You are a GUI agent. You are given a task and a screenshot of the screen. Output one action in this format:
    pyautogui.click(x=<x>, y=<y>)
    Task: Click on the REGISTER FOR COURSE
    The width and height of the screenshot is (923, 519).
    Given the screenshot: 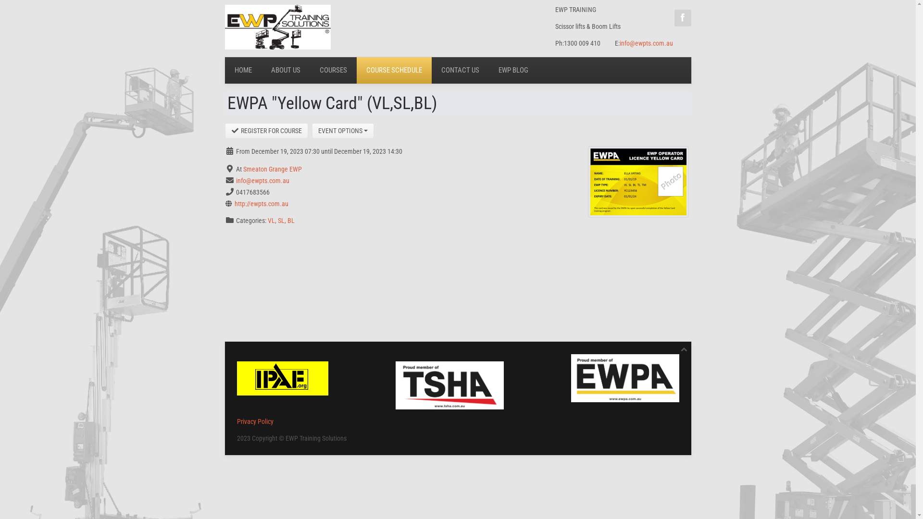 What is the action you would take?
    pyautogui.click(x=267, y=131)
    